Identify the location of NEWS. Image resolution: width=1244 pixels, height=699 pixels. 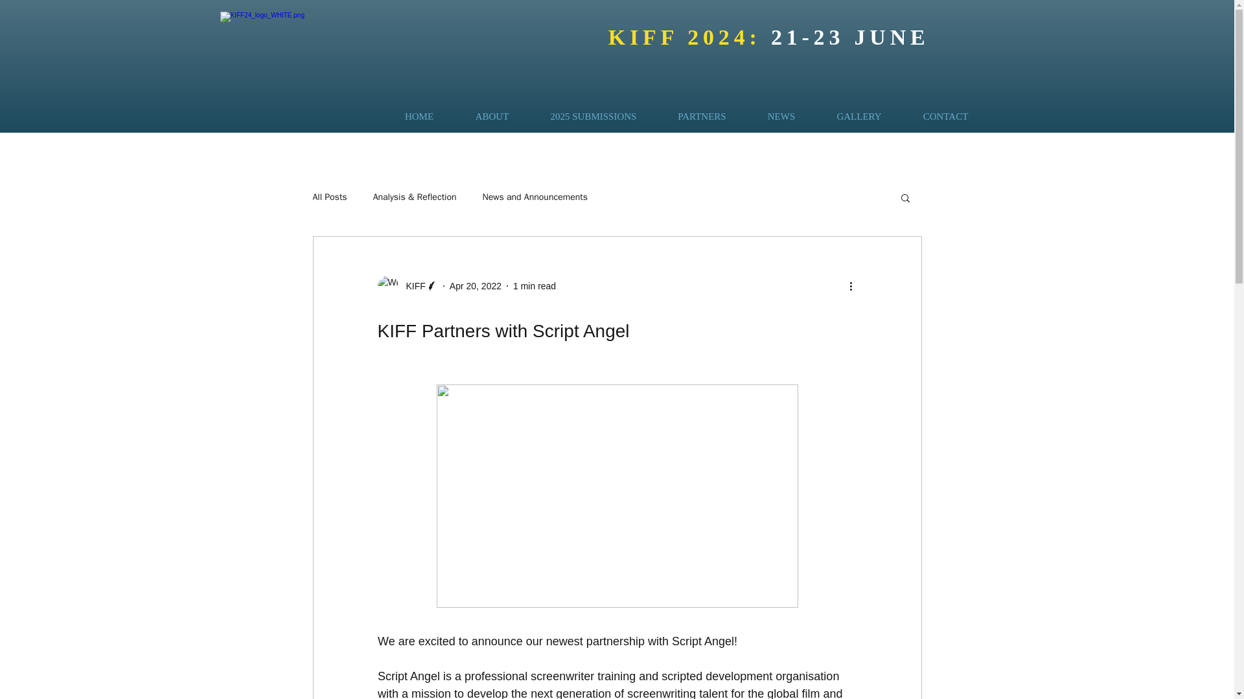
(781, 116).